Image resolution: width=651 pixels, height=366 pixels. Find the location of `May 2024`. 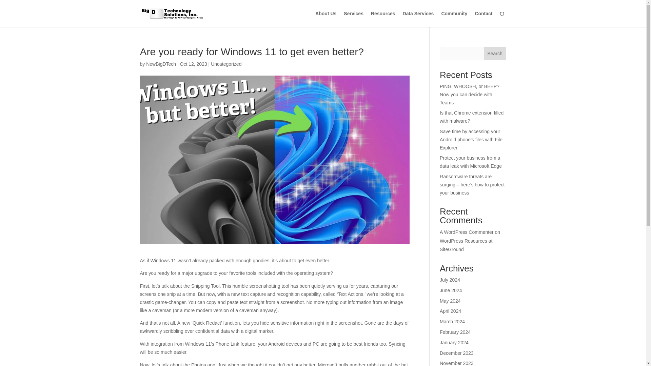

May 2024 is located at coordinates (450, 301).